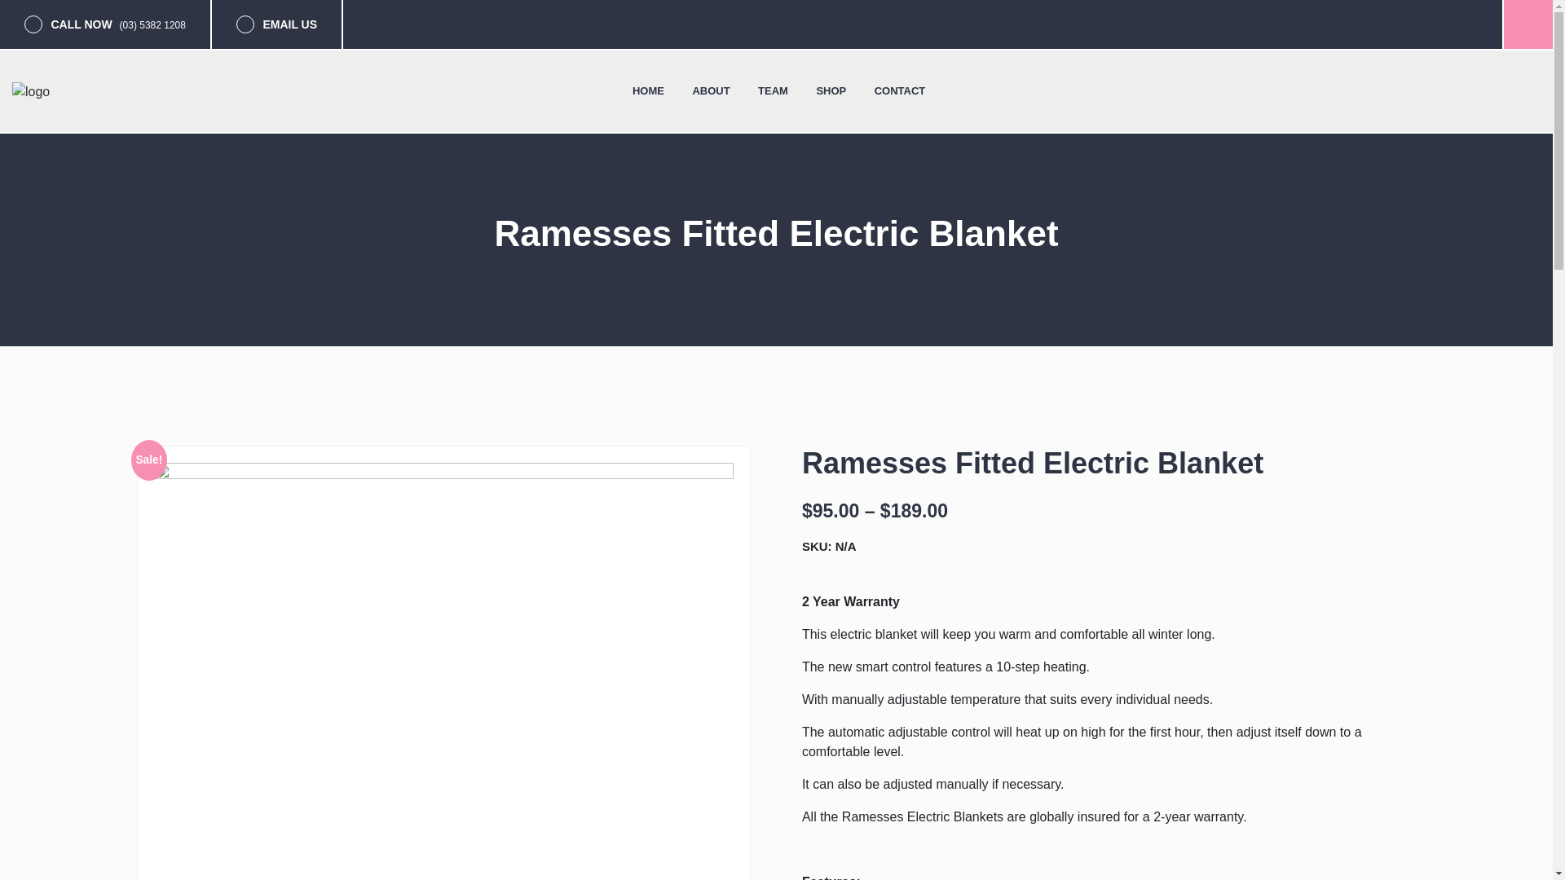 This screenshot has width=1565, height=880. Describe the element at coordinates (831, 91) in the screenshot. I see `SHOP` at that location.